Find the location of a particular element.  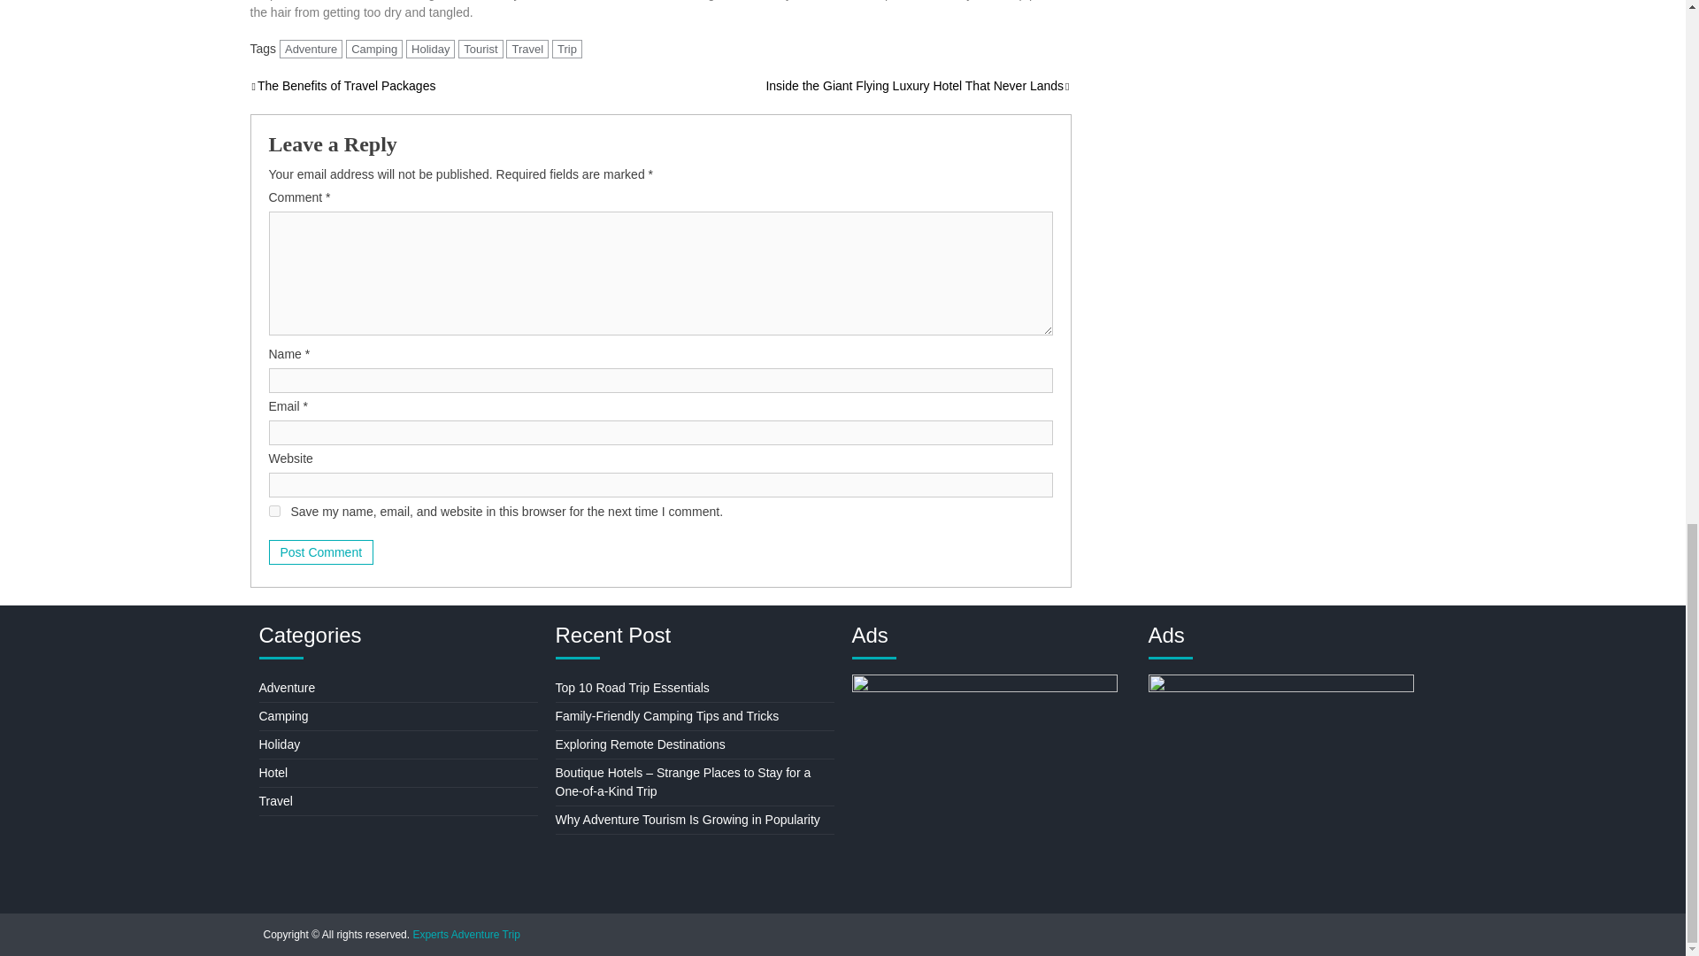

Inside the Giant Flying Luxury Hotel That Never Lands is located at coordinates (918, 85).